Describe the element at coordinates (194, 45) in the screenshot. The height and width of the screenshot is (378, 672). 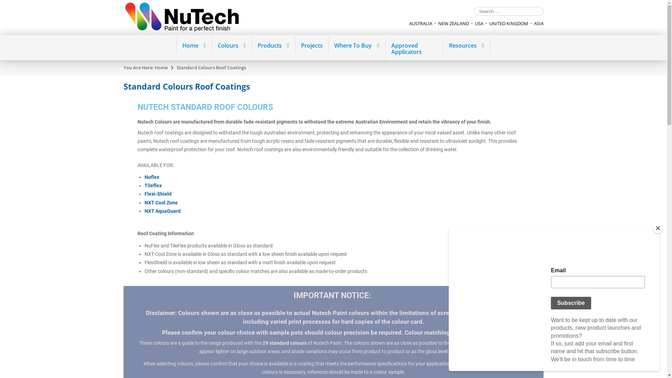
I see `Home` at that location.